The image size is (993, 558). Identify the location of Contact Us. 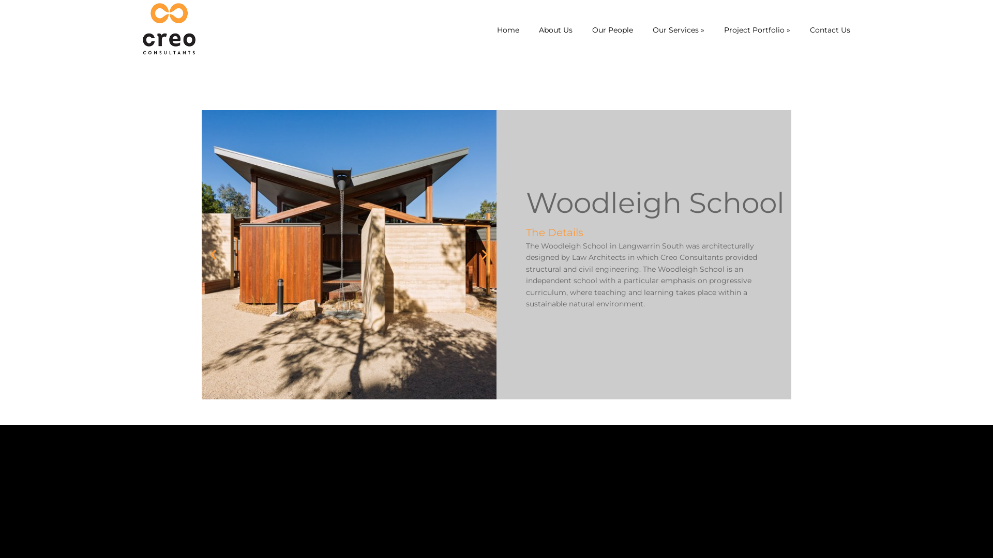
(830, 30).